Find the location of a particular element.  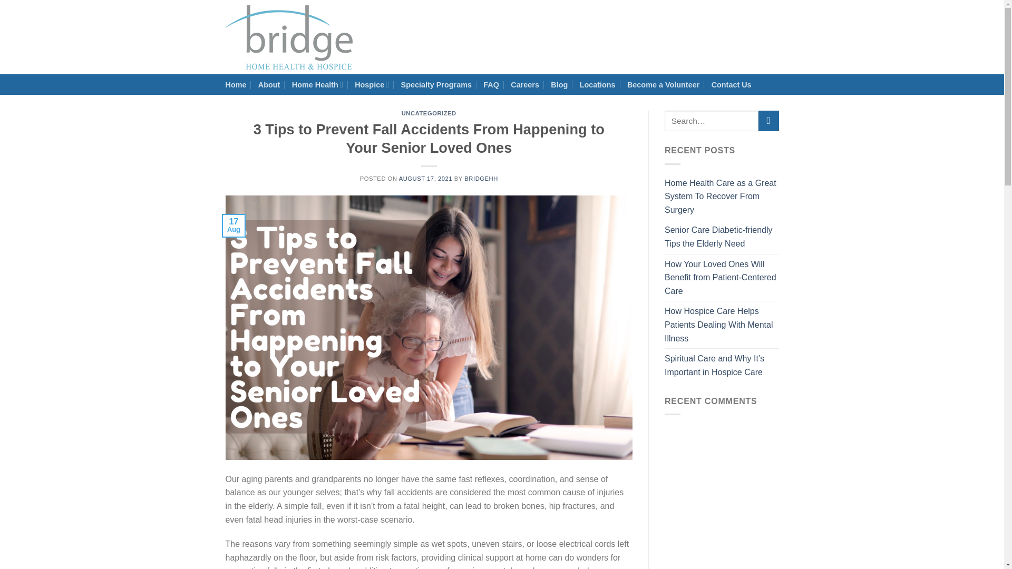

AUGUST 17, 2021 is located at coordinates (425, 178).